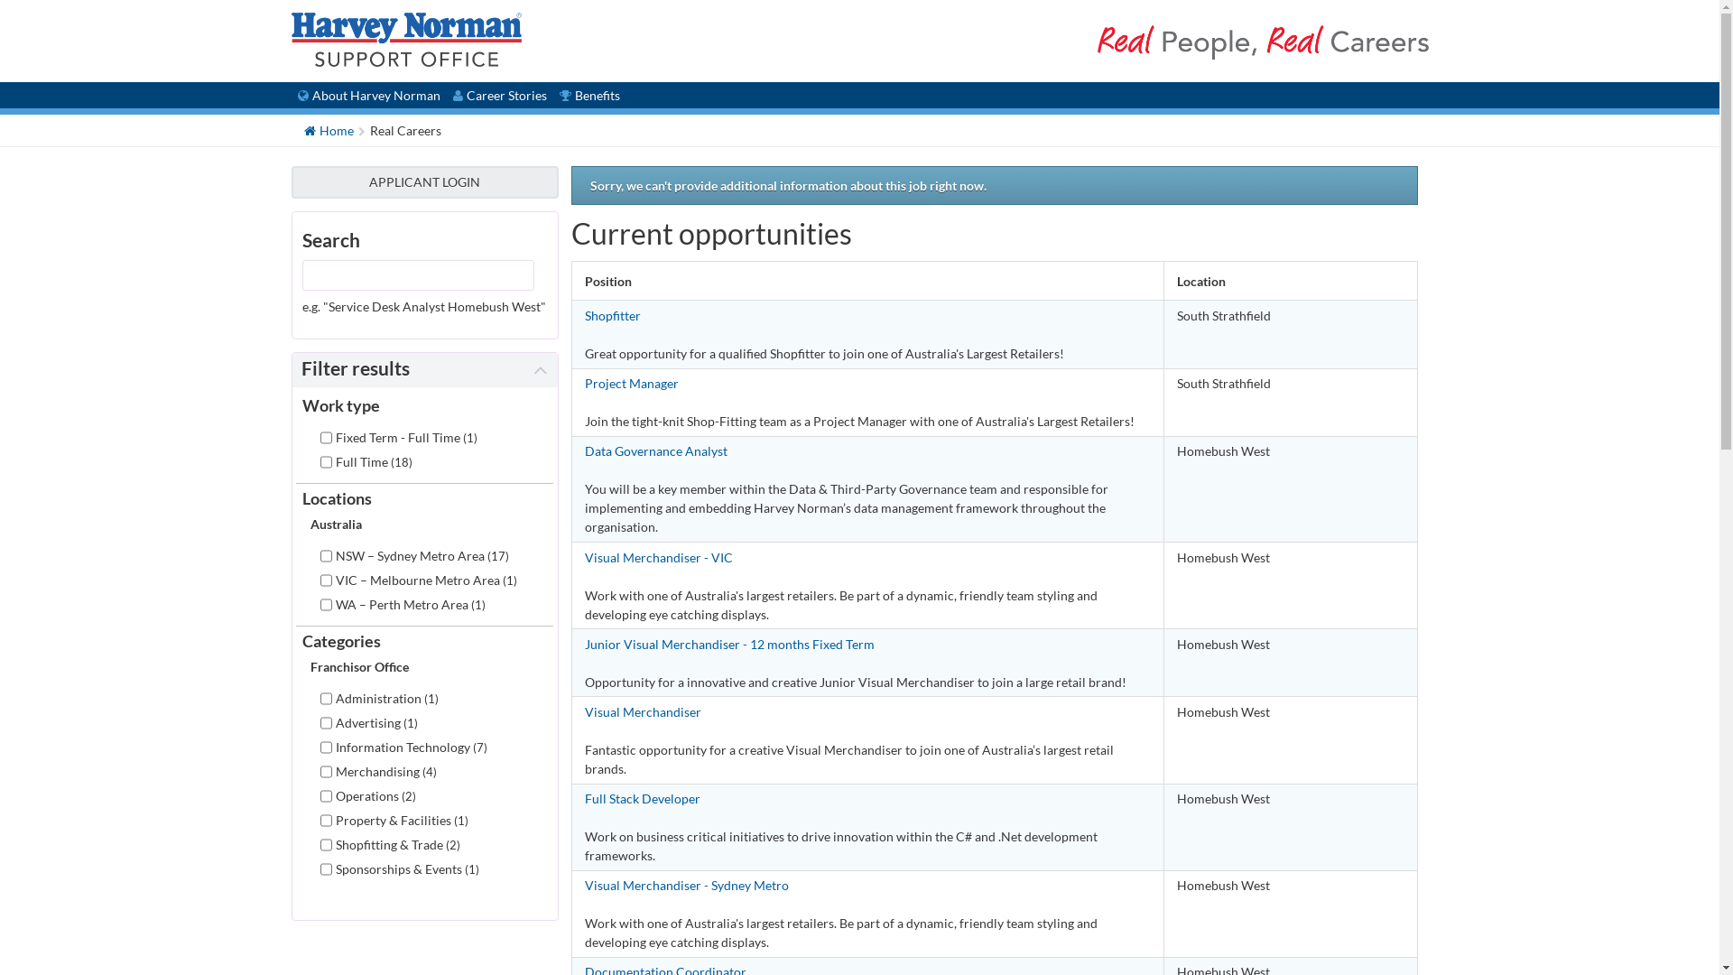 Image resolution: width=1733 pixels, height=975 pixels. What do you see at coordinates (368, 96) in the screenshot?
I see `About Harvey Norman` at bounding box center [368, 96].